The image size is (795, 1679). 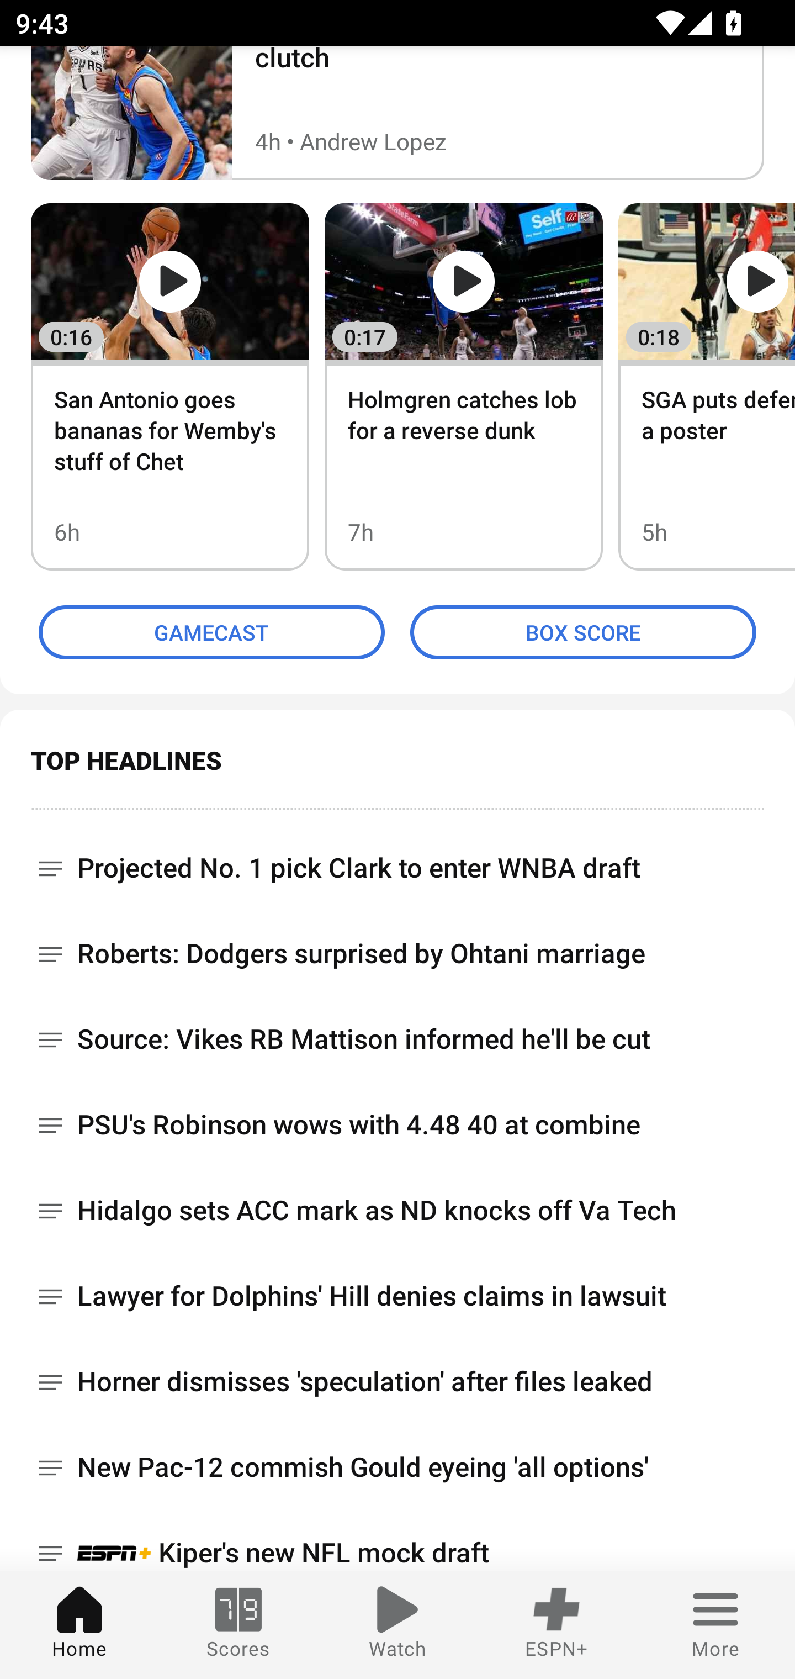 What do you see at coordinates (463, 387) in the screenshot?
I see ` 0:17 Holmgren catches lob for a reverse dunk 7h` at bounding box center [463, 387].